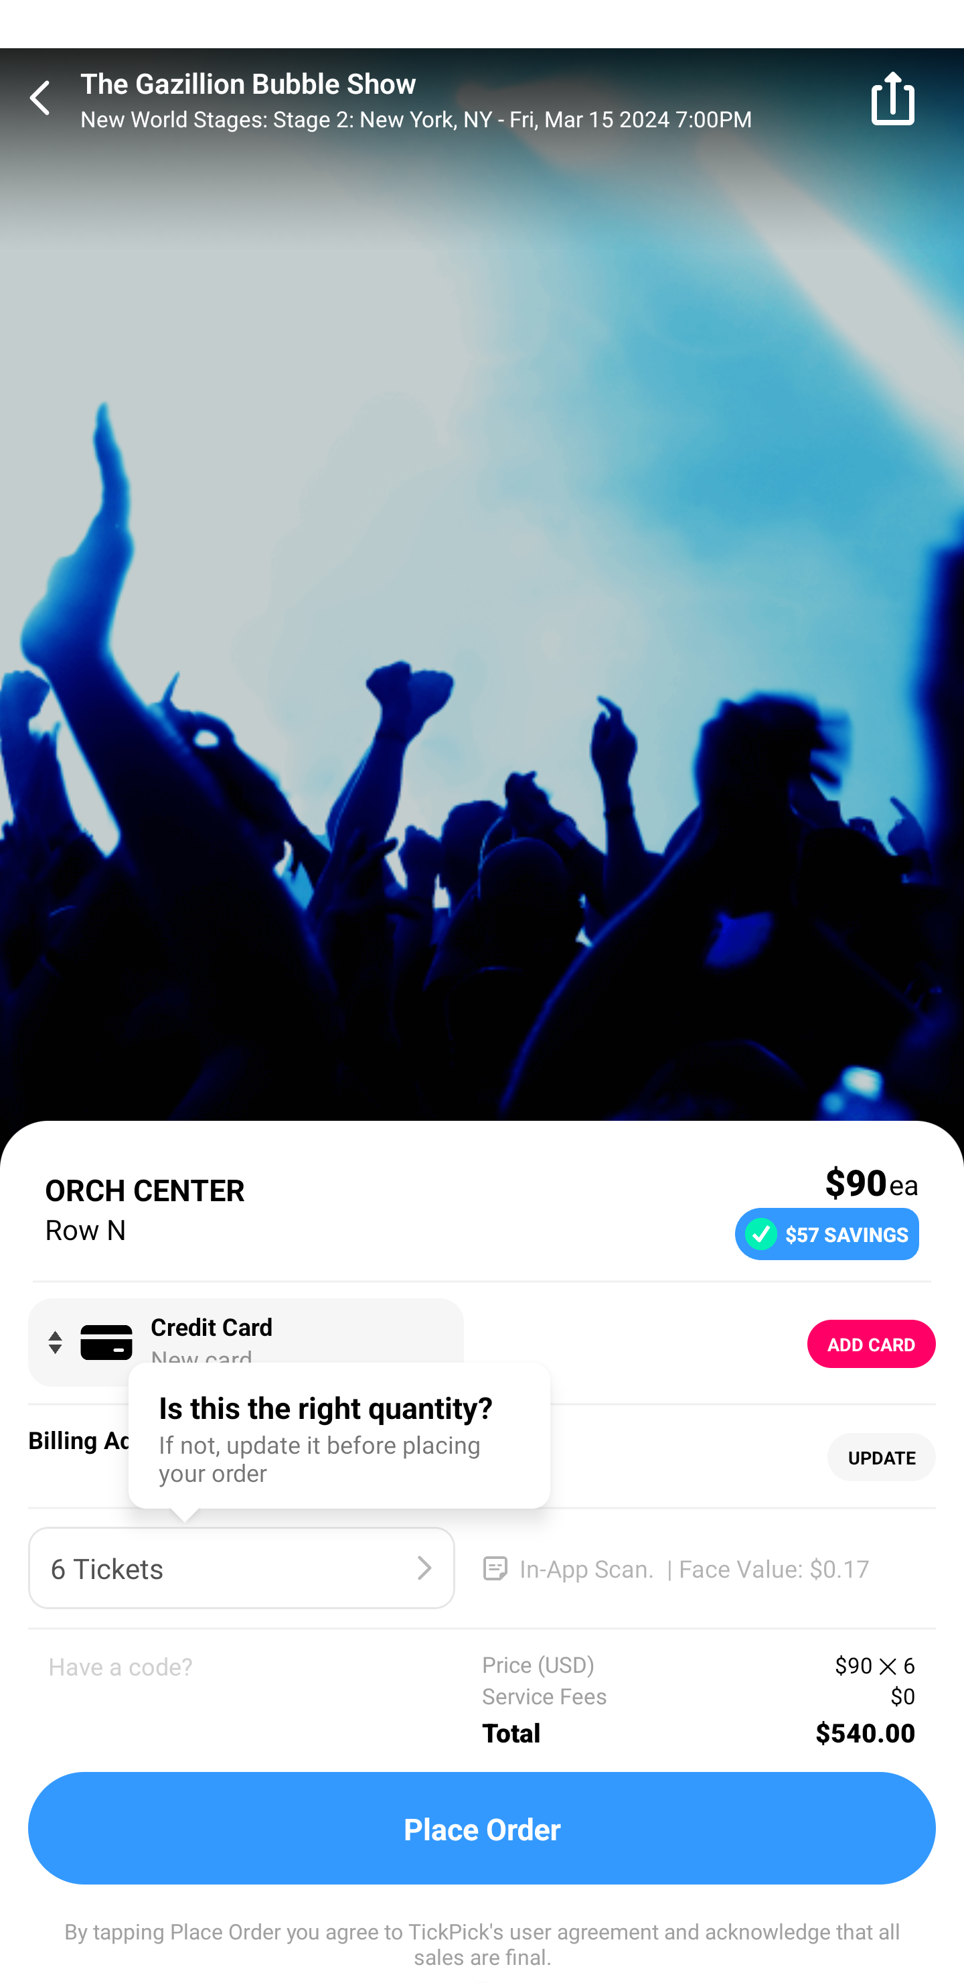  What do you see at coordinates (826, 1233) in the screenshot?
I see `$57 SAVINGS` at bounding box center [826, 1233].